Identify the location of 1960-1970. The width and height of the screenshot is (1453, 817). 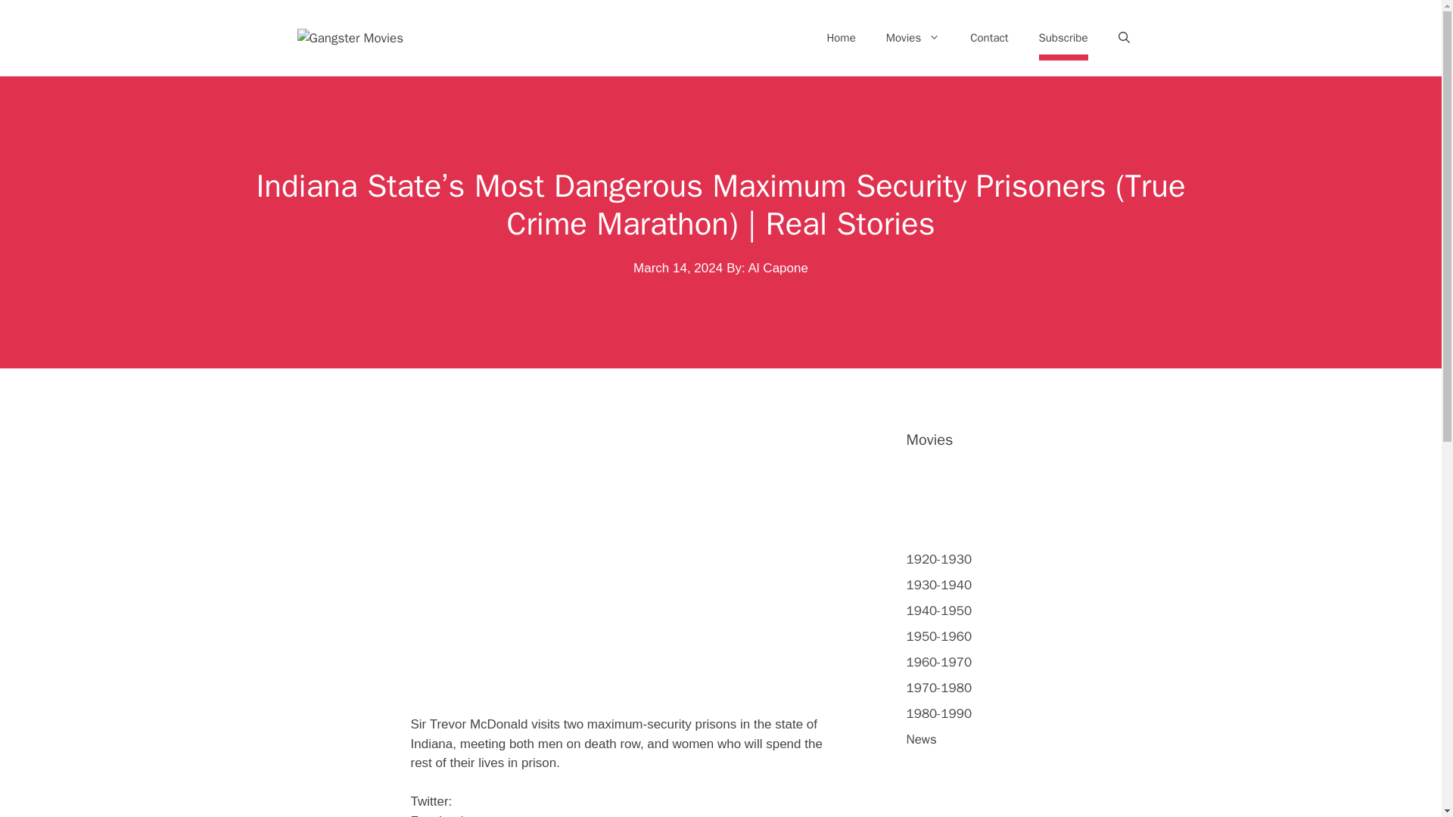
(939, 662).